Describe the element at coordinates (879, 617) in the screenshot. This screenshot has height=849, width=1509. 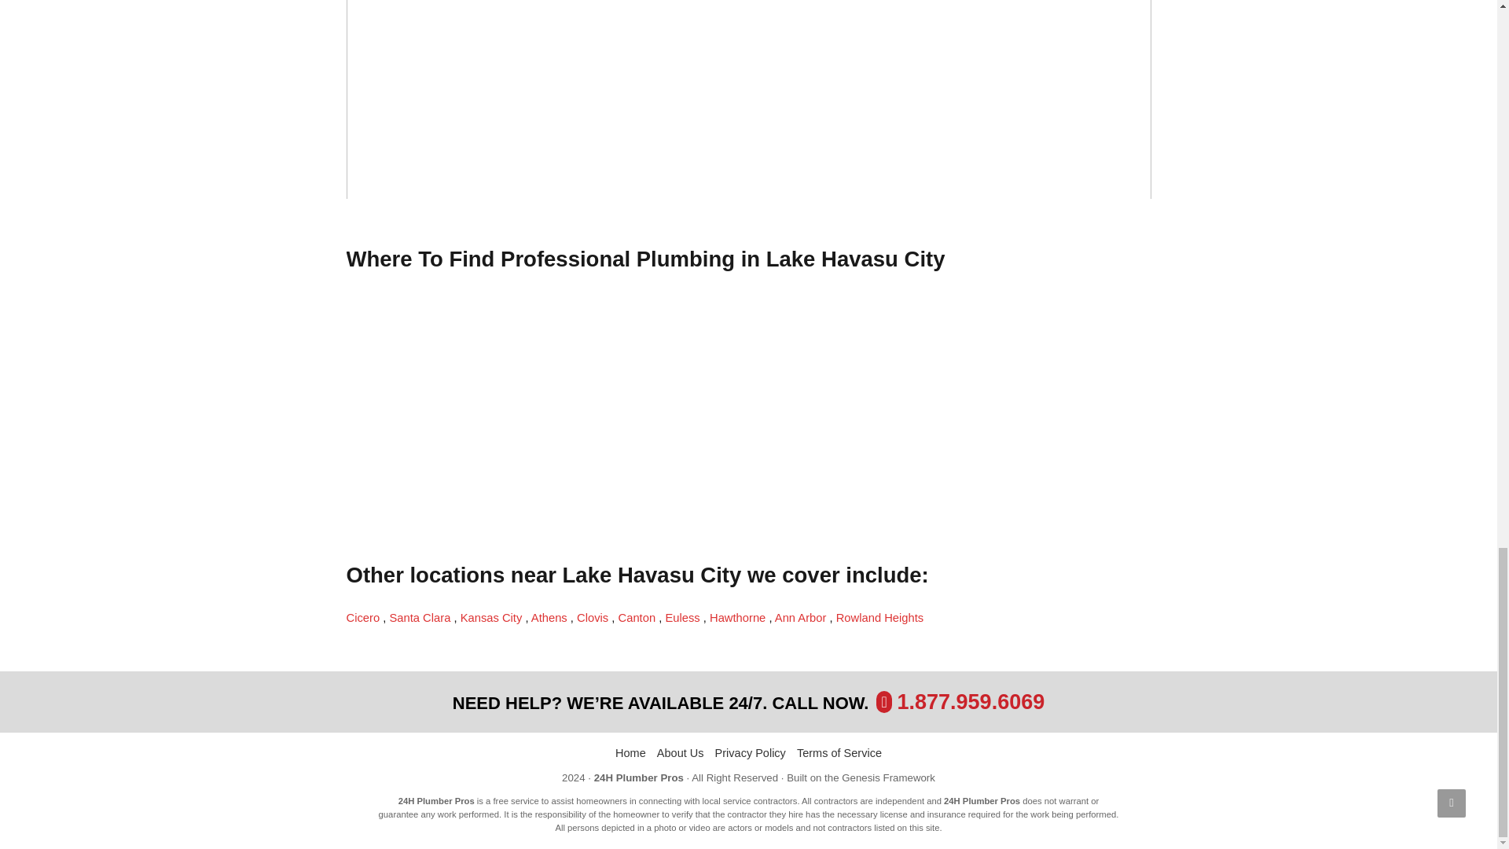
I see `Emergency Plumber Rowland Heights, CA` at that location.